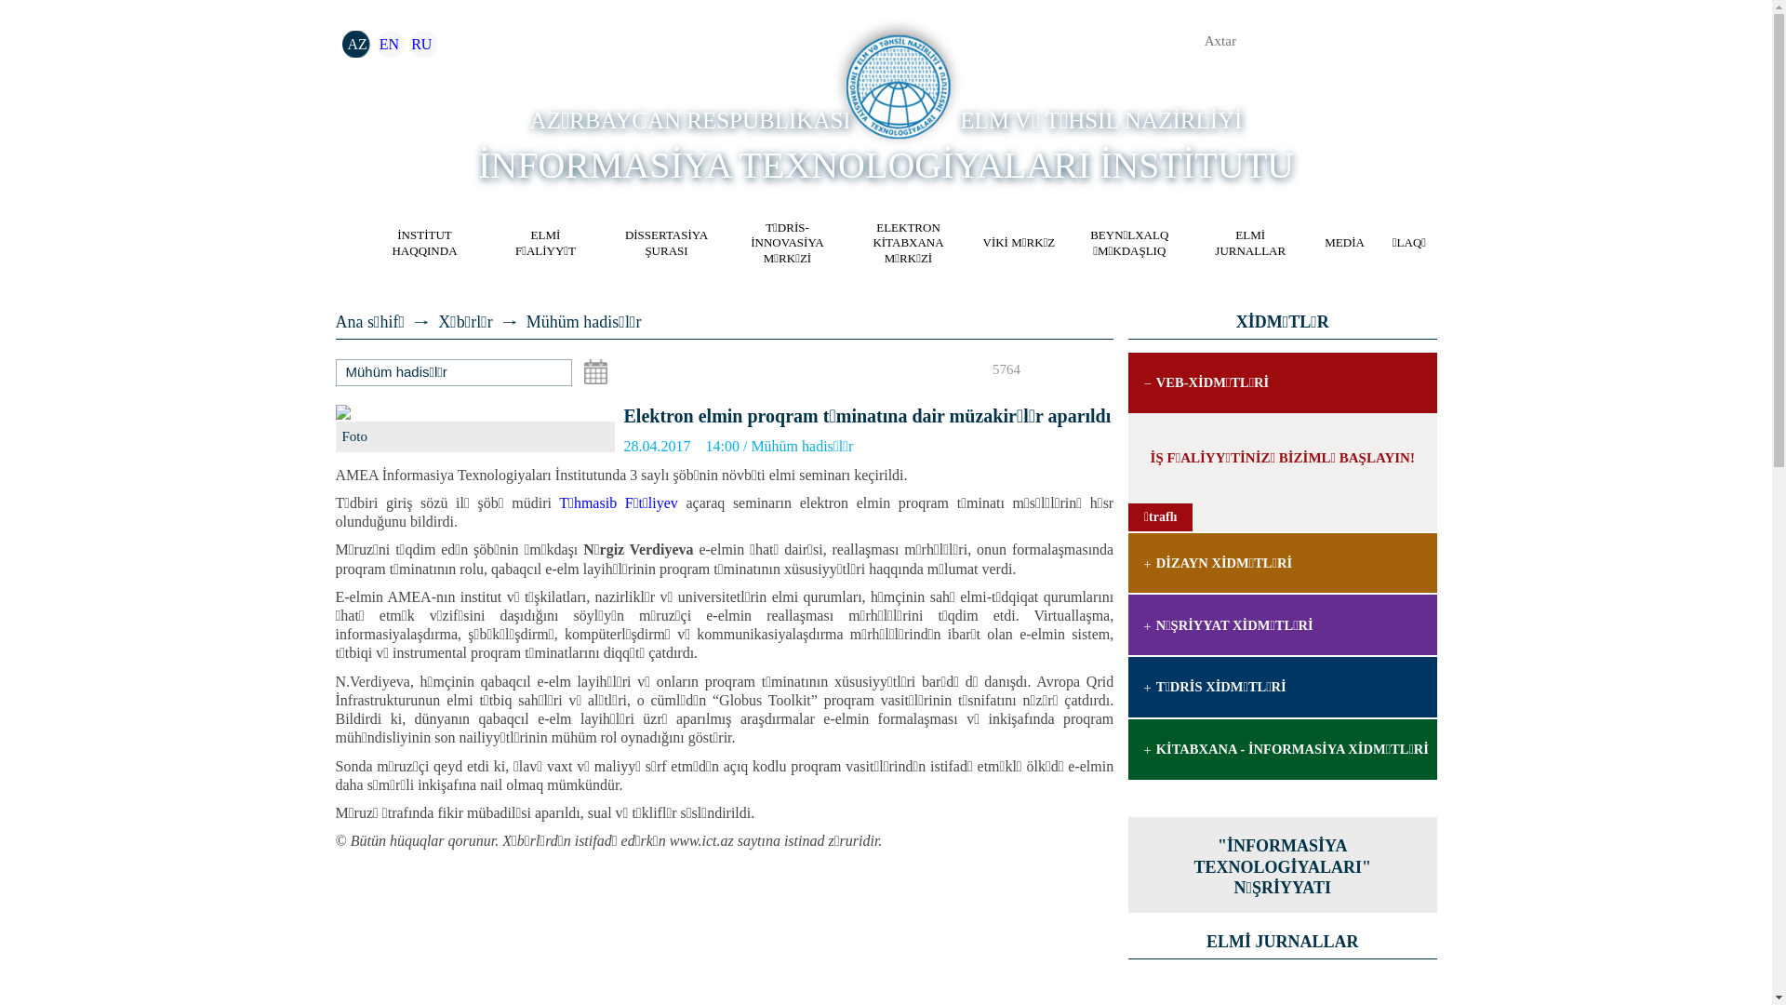 The image size is (1786, 1005). Describe the element at coordinates (1100, 370) in the screenshot. I see `sa` at that location.